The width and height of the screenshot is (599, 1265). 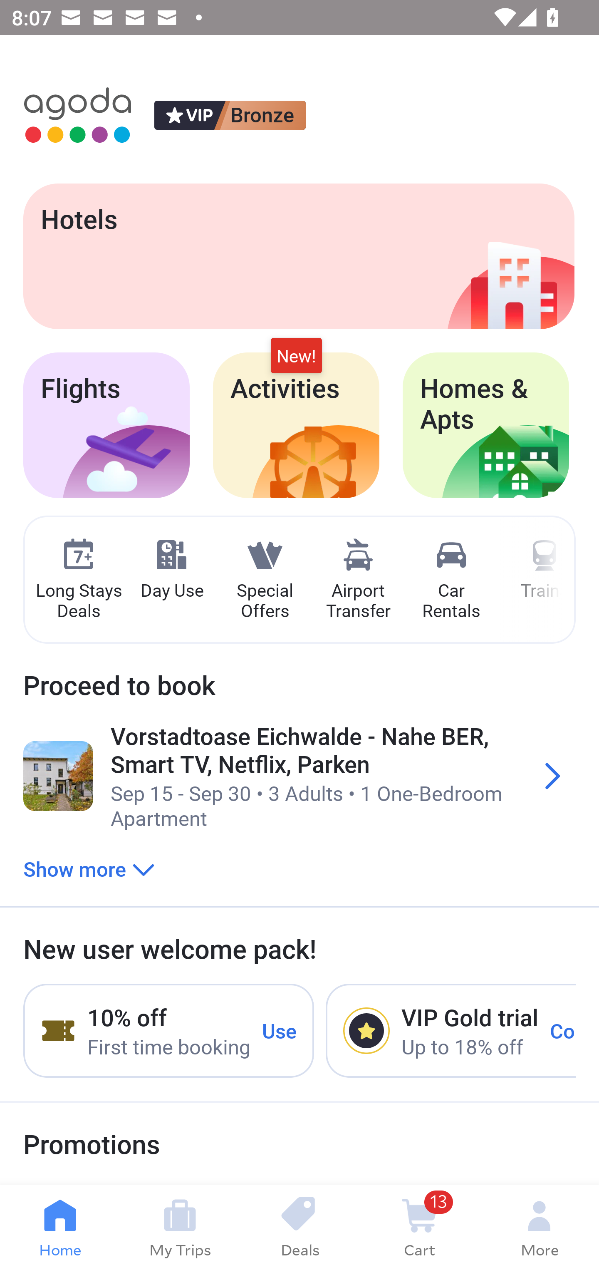 What do you see at coordinates (172, 570) in the screenshot?
I see `Day Use` at bounding box center [172, 570].